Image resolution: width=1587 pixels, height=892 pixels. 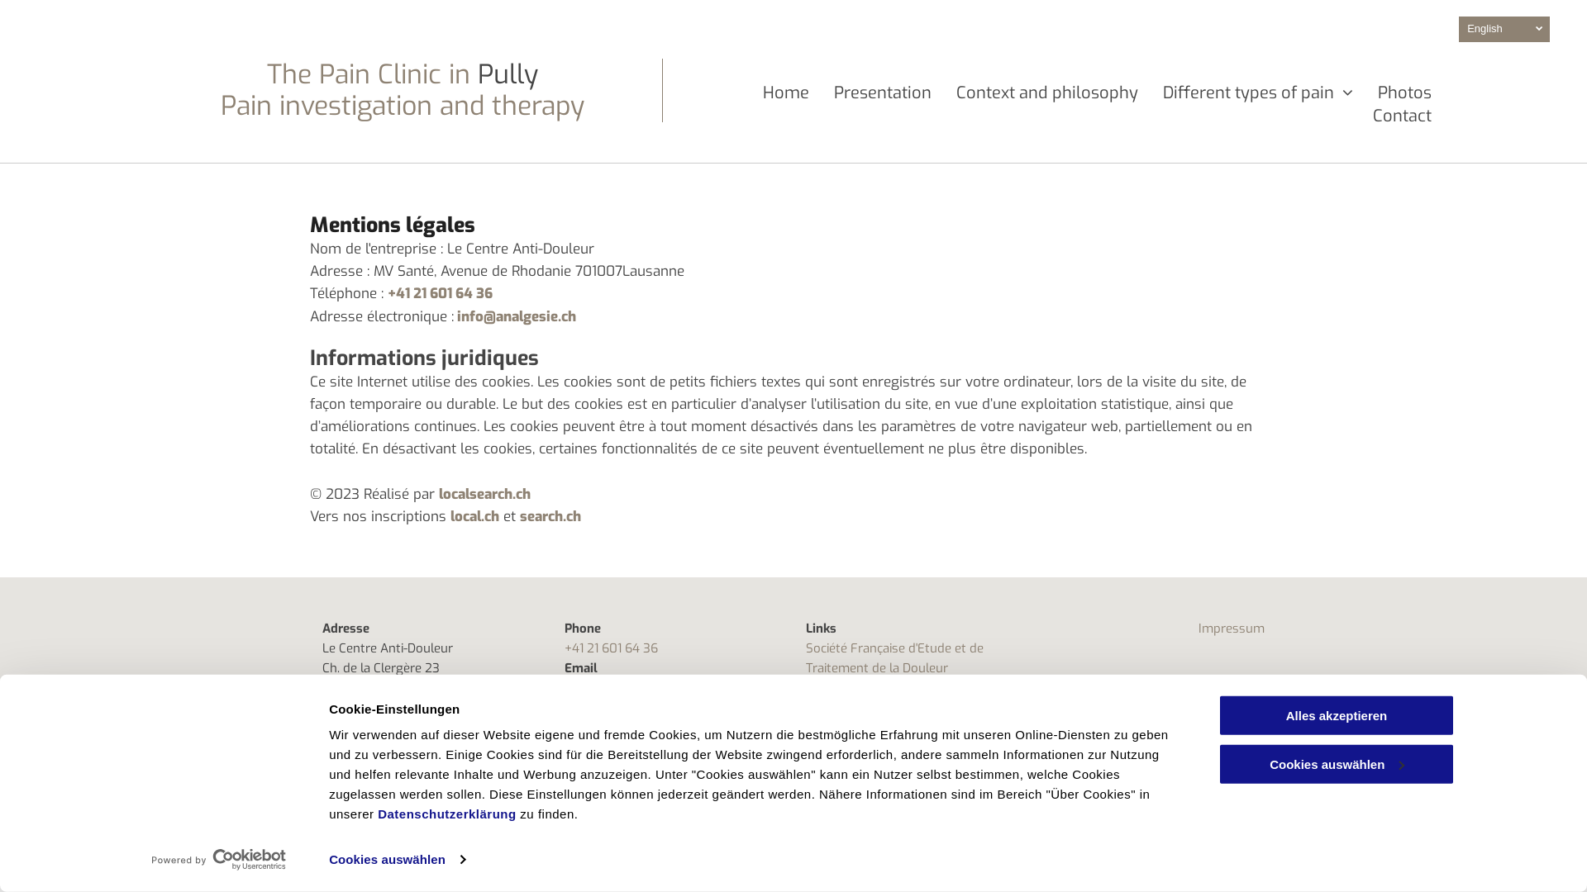 What do you see at coordinates (369, 74) in the screenshot?
I see `The Pain Clinic in` at bounding box center [369, 74].